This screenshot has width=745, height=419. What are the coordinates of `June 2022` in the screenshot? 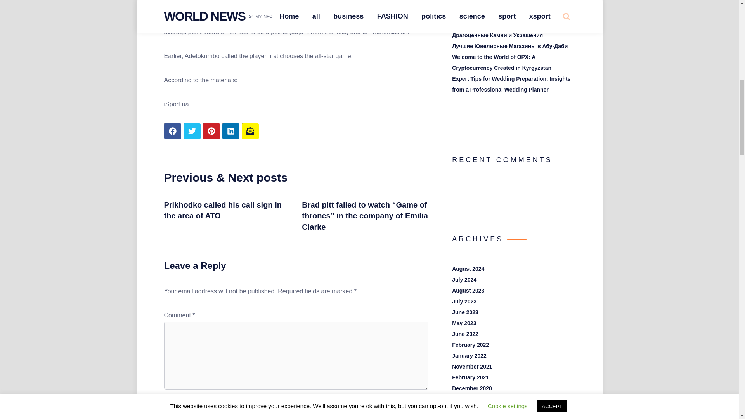 It's located at (465, 334).